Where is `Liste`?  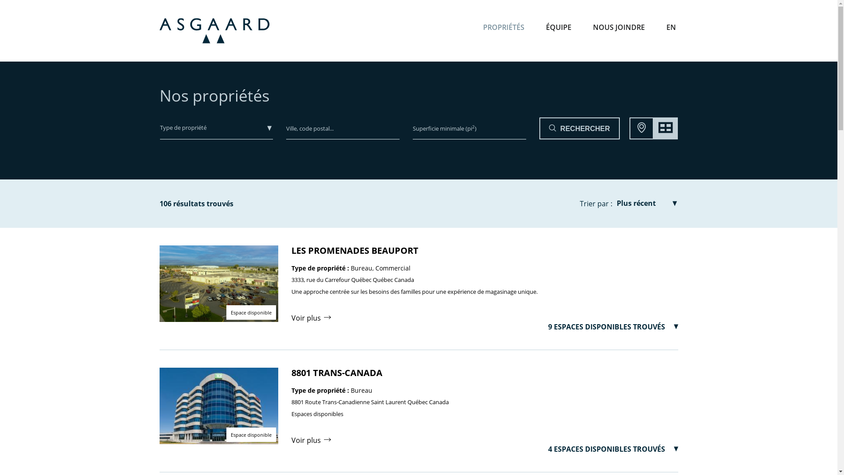
Liste is located at coordinates (666, 128).